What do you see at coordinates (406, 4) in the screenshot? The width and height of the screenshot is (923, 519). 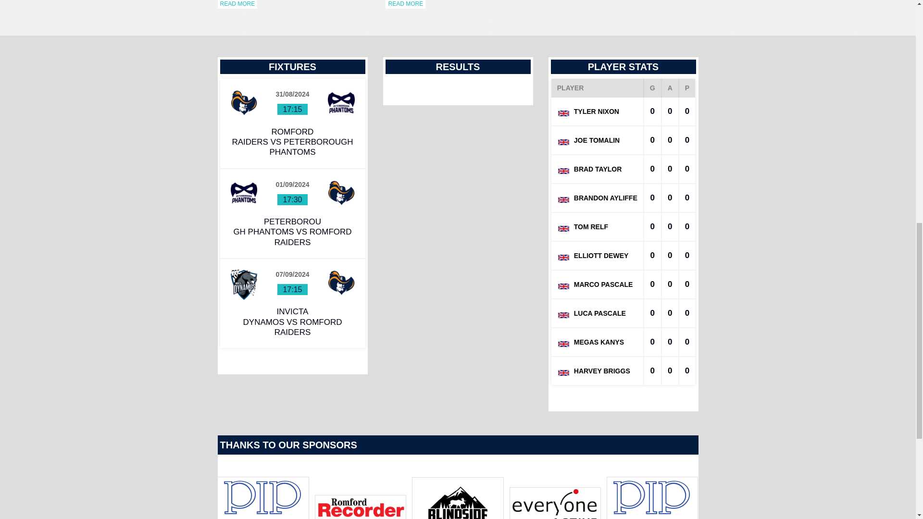 I see `READ MORE` at bounding box center [406, 4].